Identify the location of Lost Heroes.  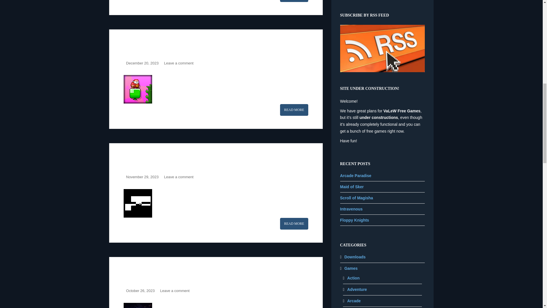
(294, 1).